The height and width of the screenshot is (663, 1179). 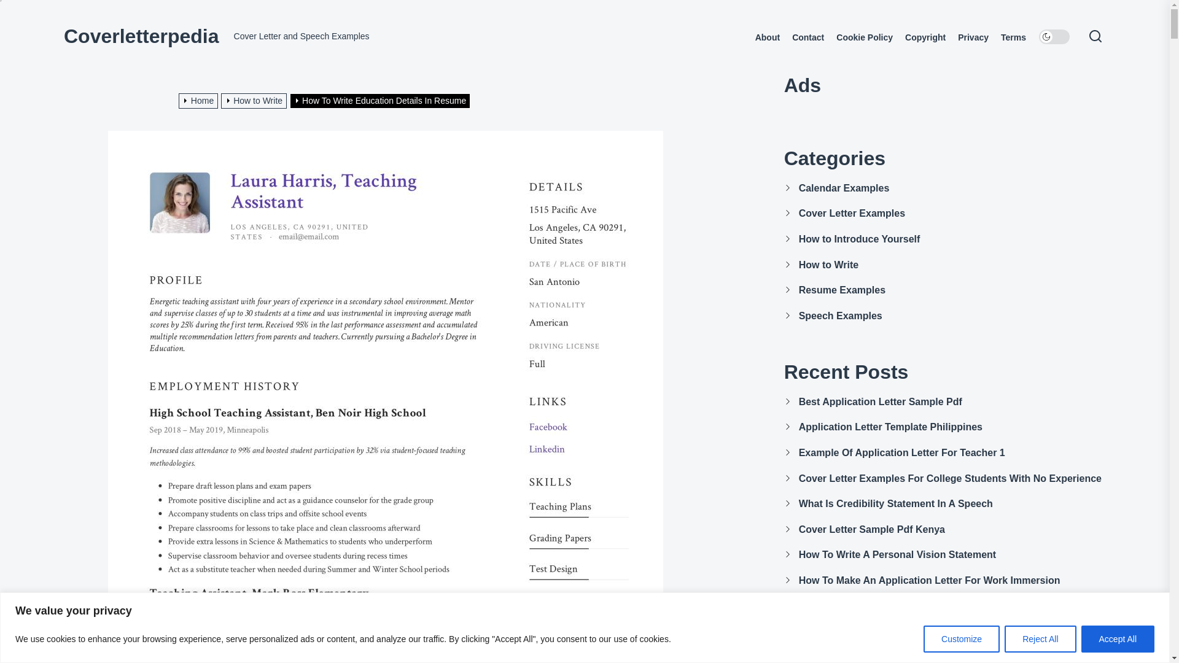 What do you see at coordinates (864, 37) in the screenshot?
I see `Cookie Policy` at bounding box center [864, 37].